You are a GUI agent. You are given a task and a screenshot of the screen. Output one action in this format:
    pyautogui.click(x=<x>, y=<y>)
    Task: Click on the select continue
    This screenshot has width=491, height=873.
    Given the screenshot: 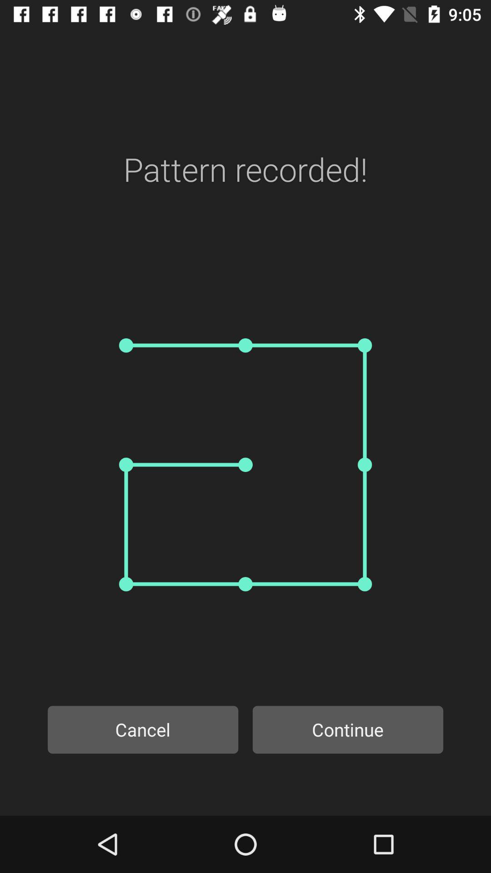 What is the action you would take?
    pyautogui.click(x=348, y=729)
    